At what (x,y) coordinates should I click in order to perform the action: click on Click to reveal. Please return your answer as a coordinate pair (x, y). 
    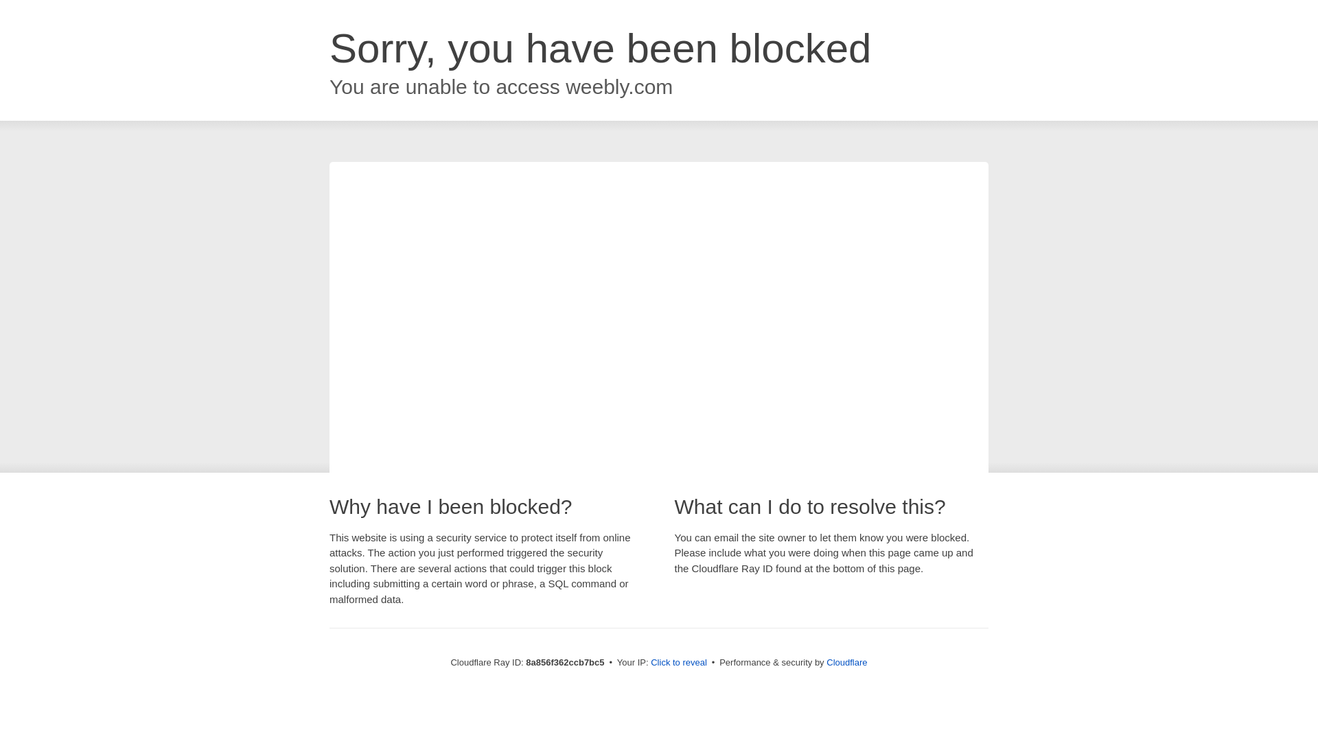
    Looking at the image, I should click on (678, 663).